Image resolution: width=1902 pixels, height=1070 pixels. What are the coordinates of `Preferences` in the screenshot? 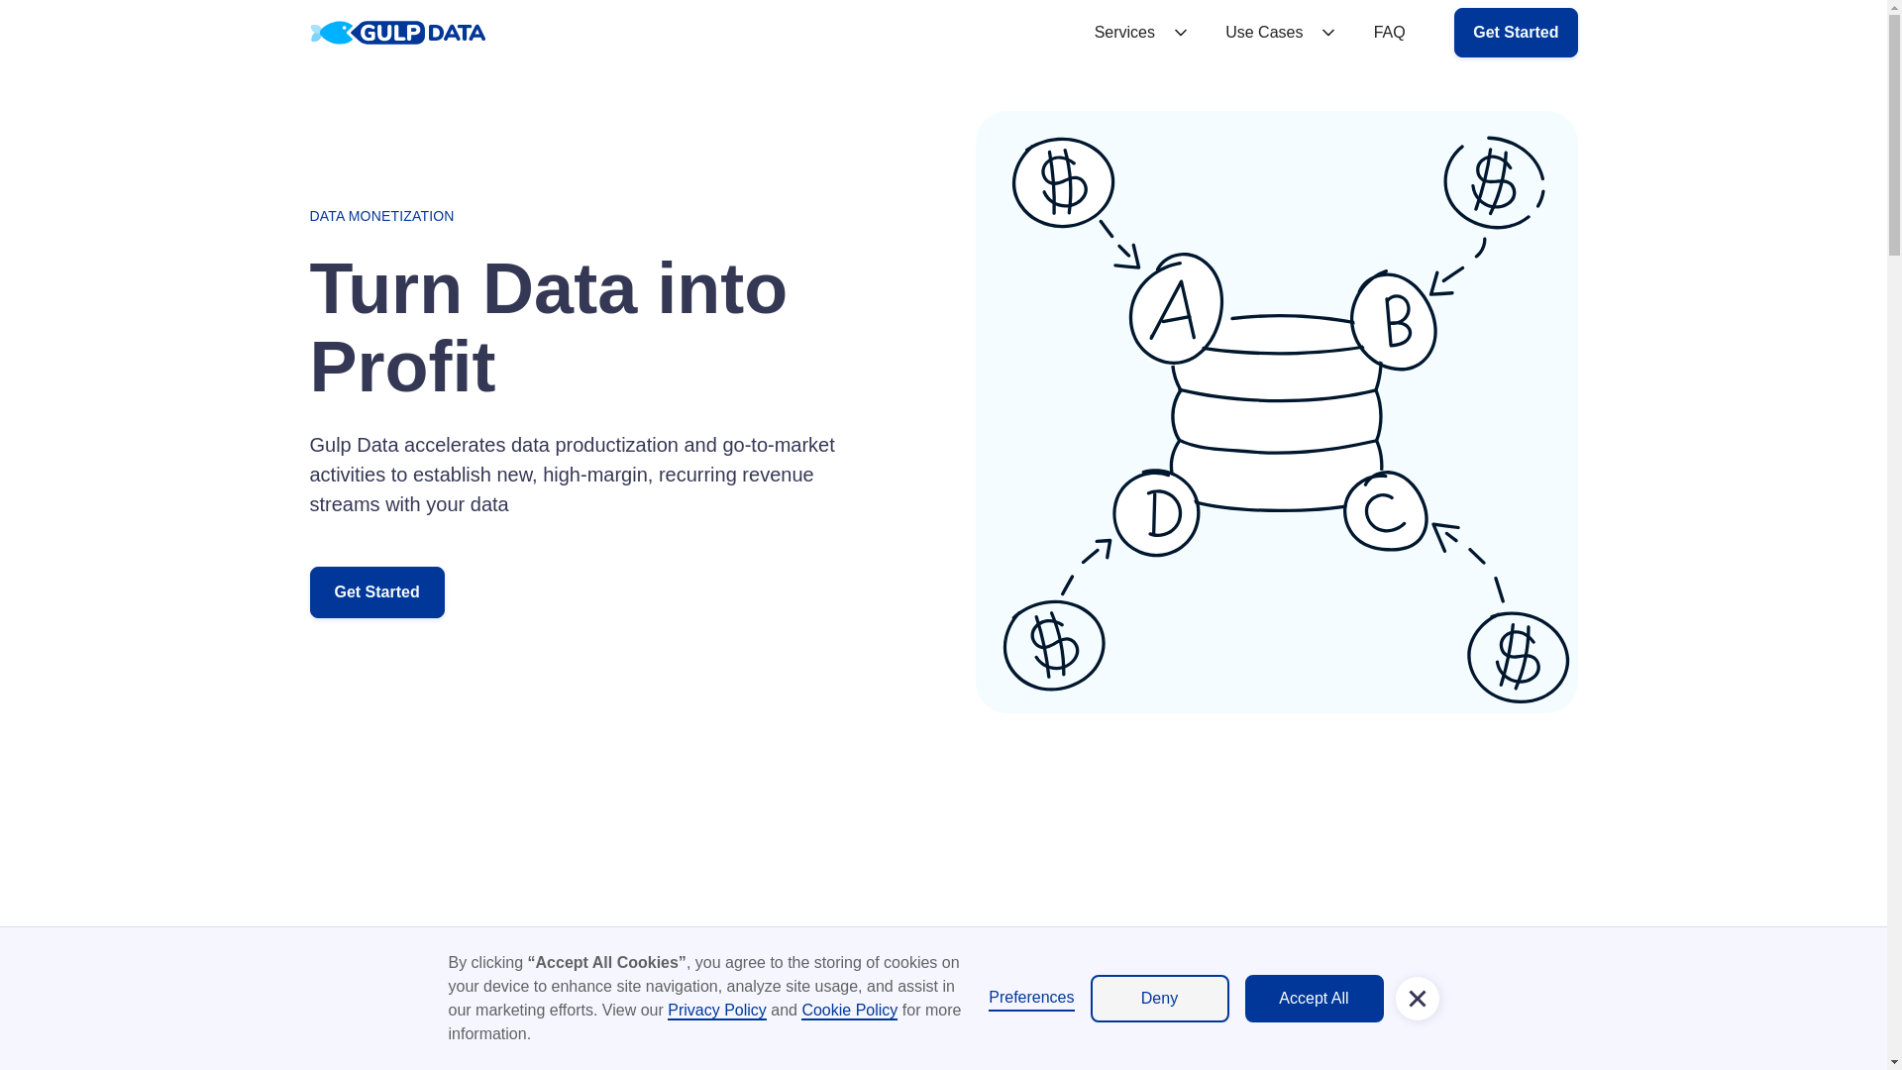 It's located at (1031, 998).